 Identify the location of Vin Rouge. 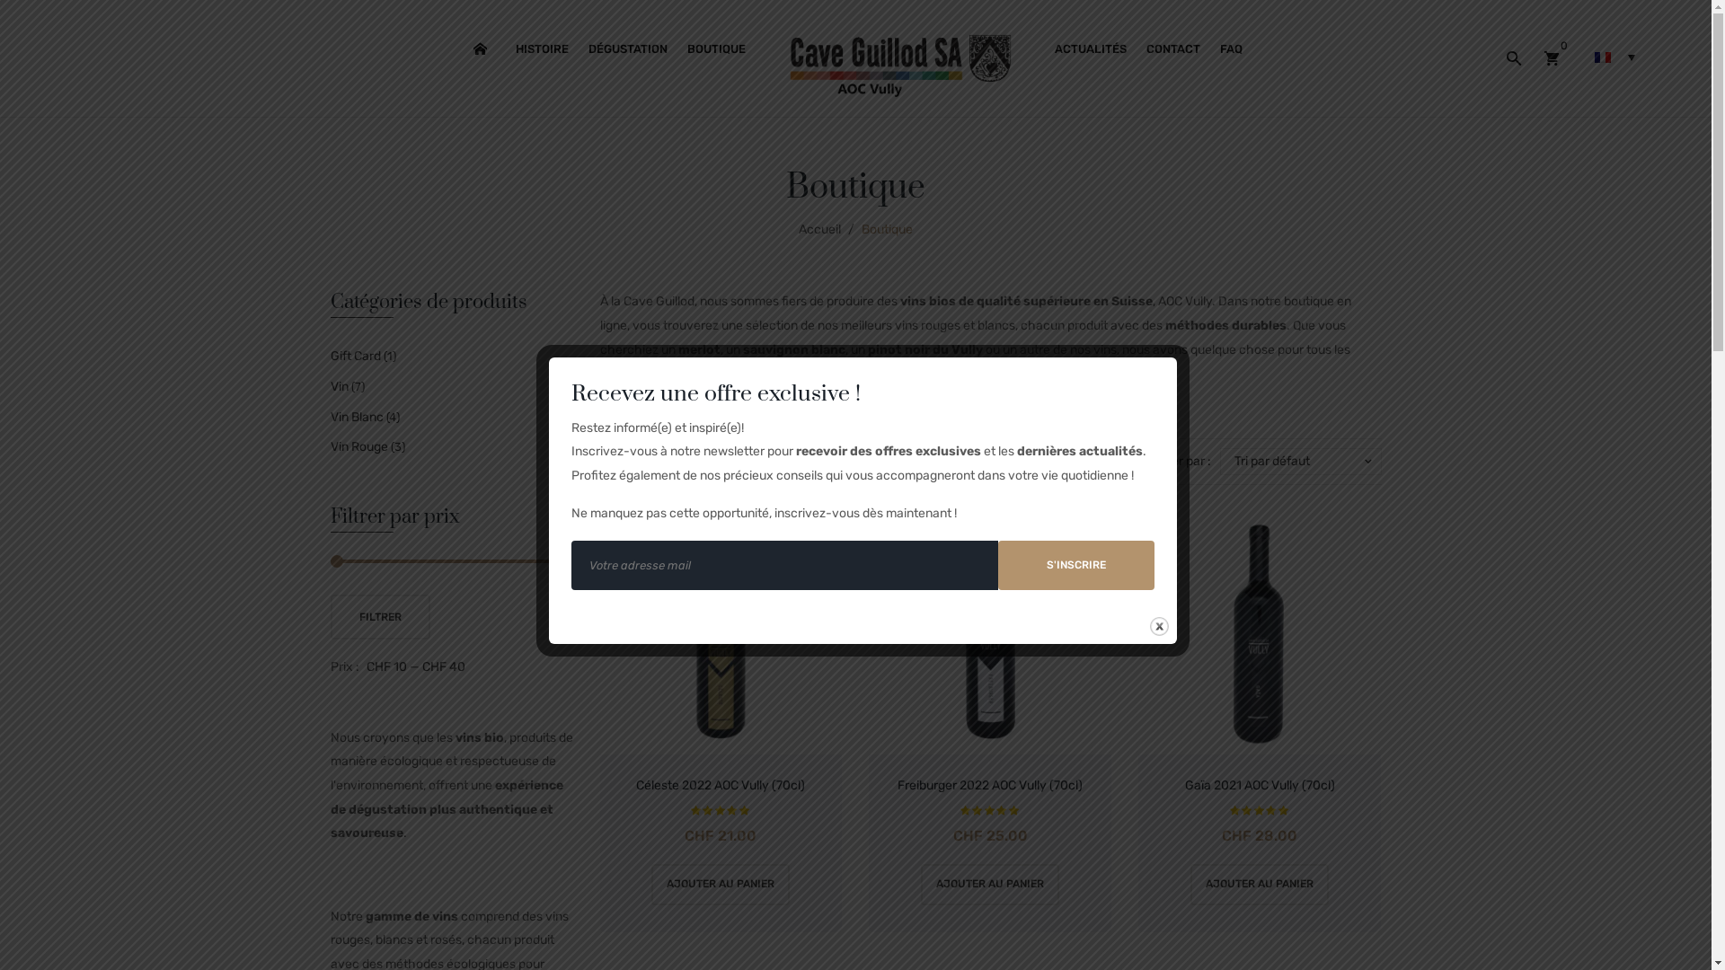
(359, 447).